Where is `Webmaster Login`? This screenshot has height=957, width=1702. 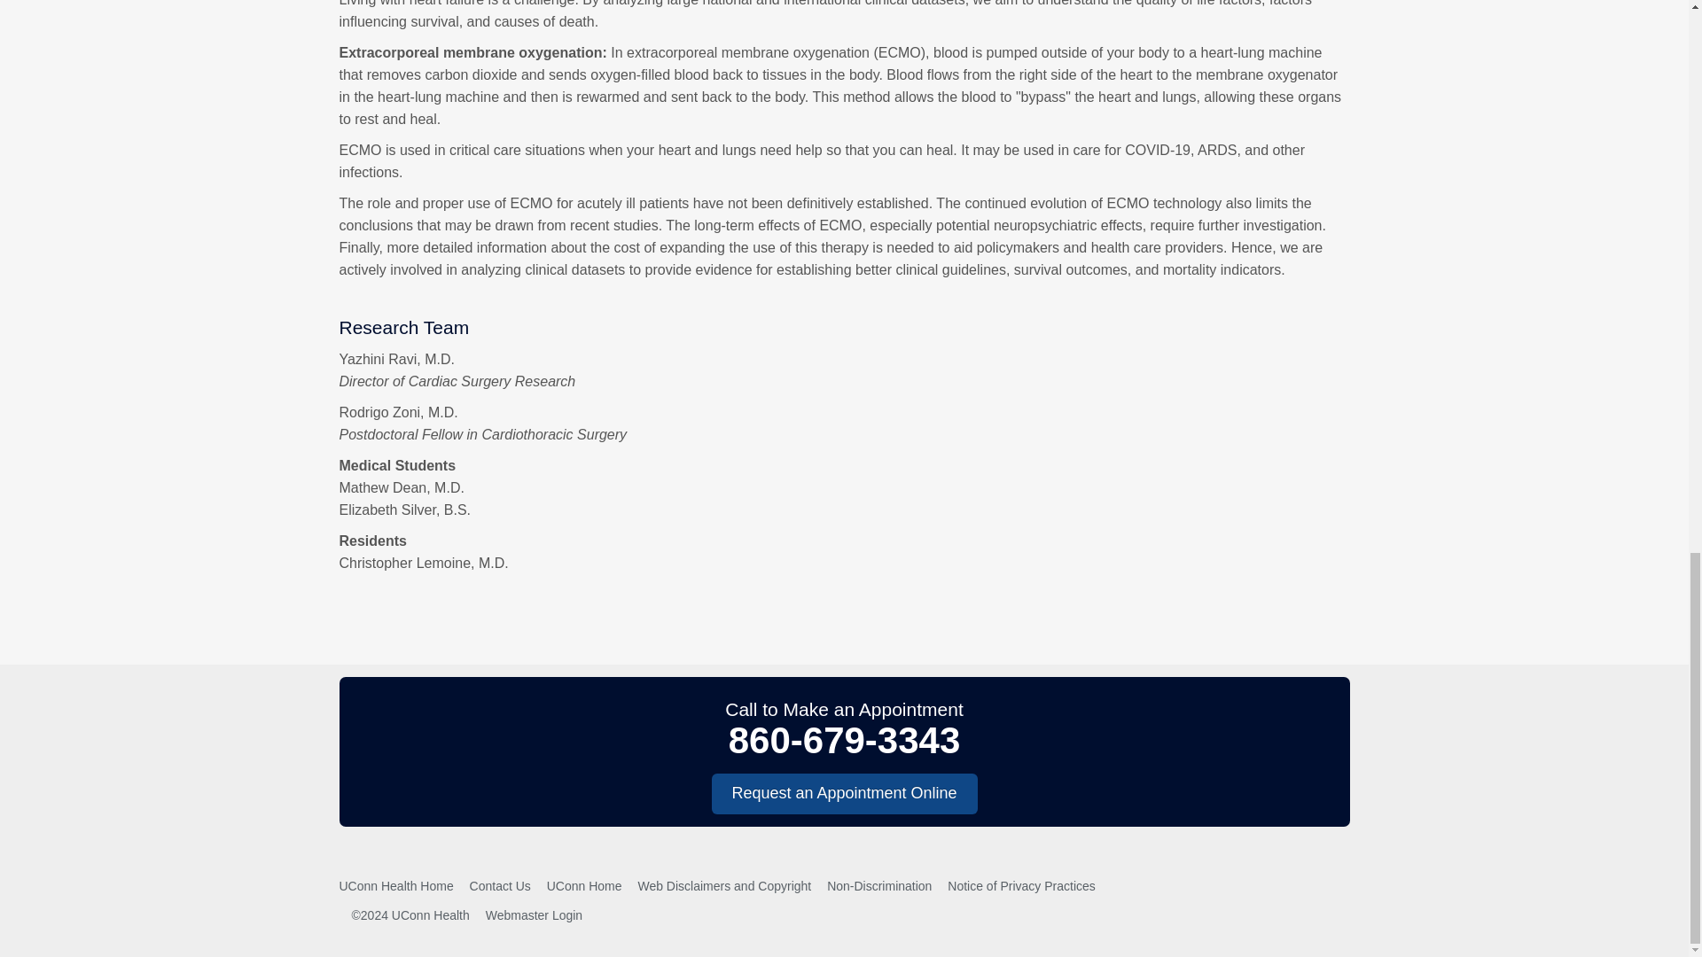 Webmaster Login is located at coordinates (534, 914).